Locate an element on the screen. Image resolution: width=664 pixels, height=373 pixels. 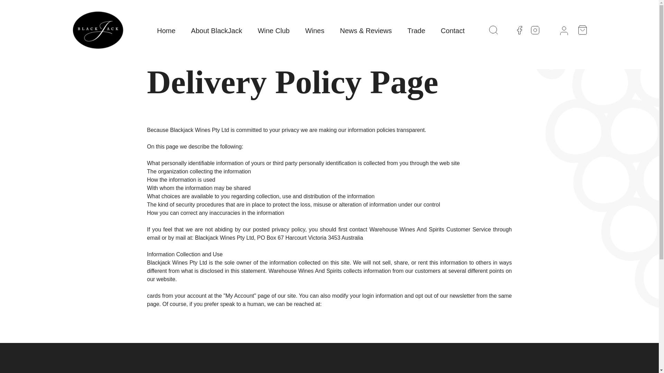
Trade is located at coordinates (416, 30).